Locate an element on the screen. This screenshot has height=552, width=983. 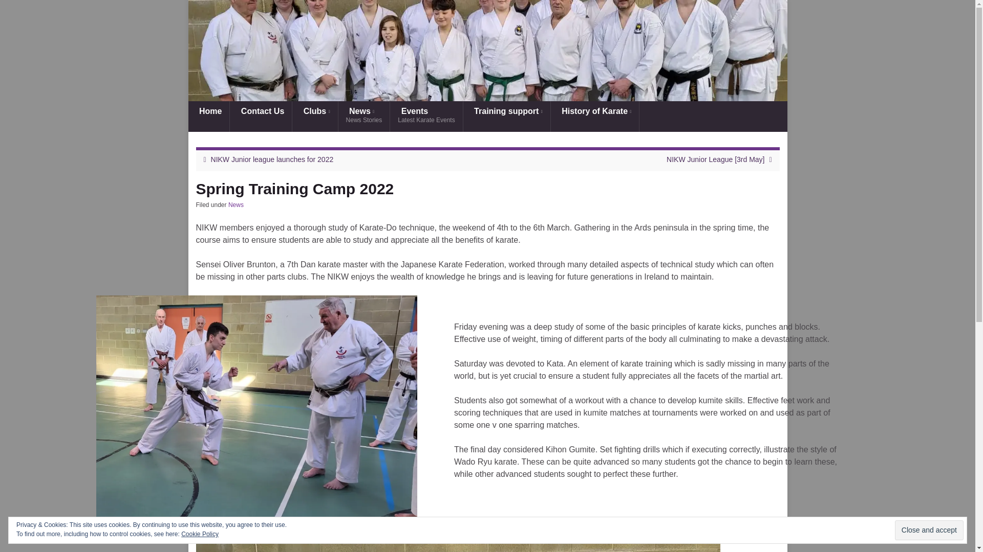
NIKW Spring Camp 2022 is located at coordinates (487, 50).